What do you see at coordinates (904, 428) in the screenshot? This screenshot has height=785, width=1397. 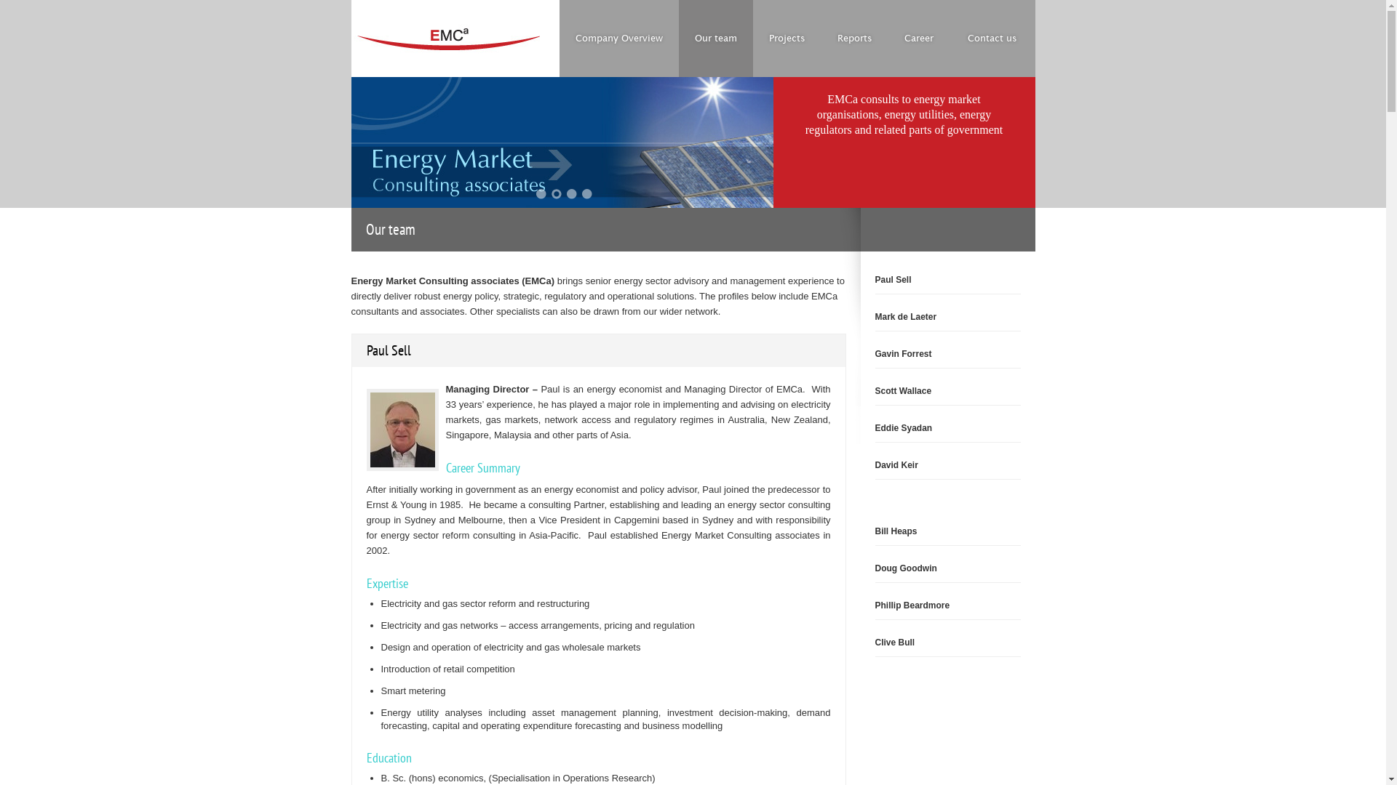 I see `Eddie Syadan` at bounding box center [904, 428].